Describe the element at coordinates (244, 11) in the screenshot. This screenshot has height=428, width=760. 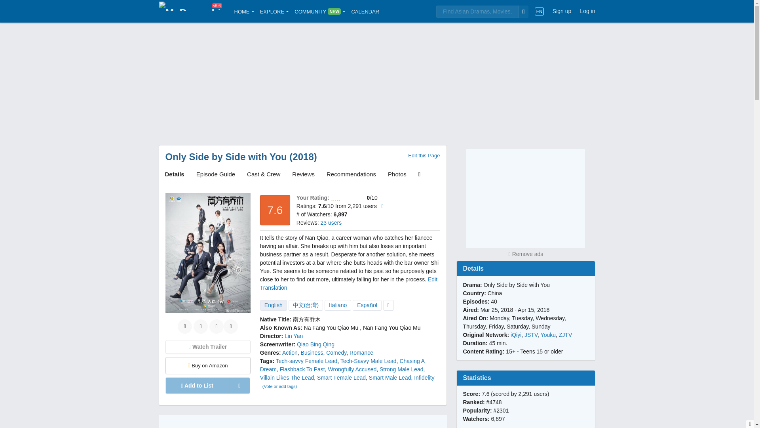
I see `HOME` at that location.